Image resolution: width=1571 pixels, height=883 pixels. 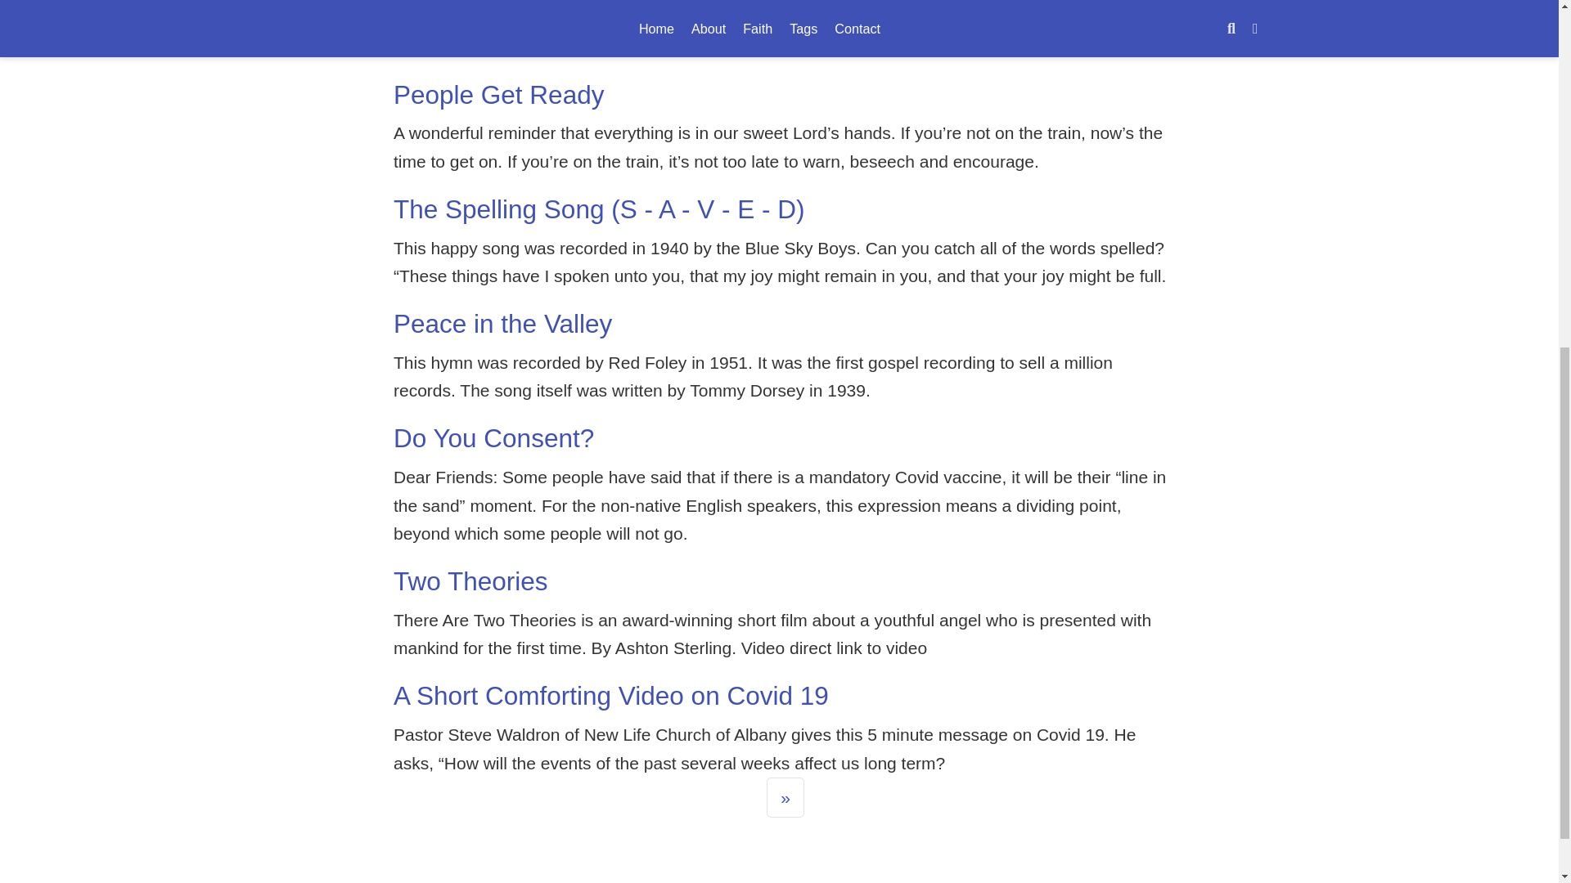 What do you see at coordinates (502, 324) in the screenshot?
I see `Peace in the Valley` at bounding box center [502, 324].